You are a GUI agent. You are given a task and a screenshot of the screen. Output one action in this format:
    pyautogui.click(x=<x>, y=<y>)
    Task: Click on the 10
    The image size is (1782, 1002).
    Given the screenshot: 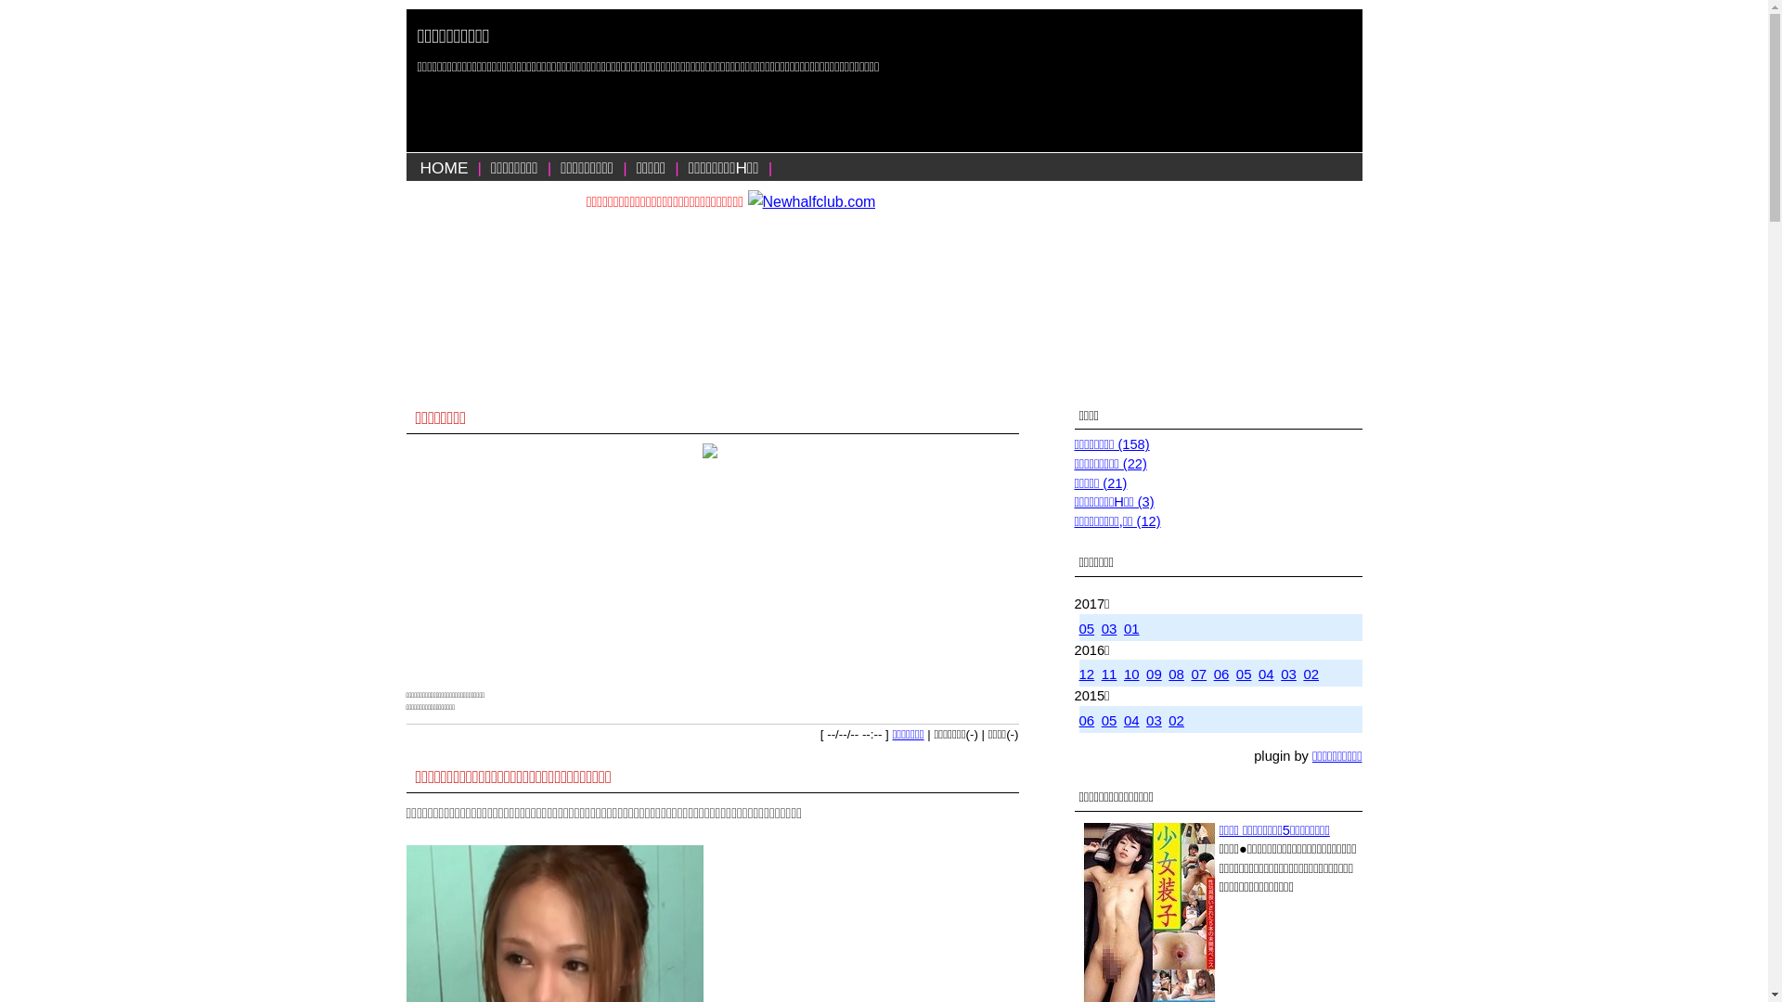 What is the action you would take?
    pyautogui.click(x=1132, y=674)
    